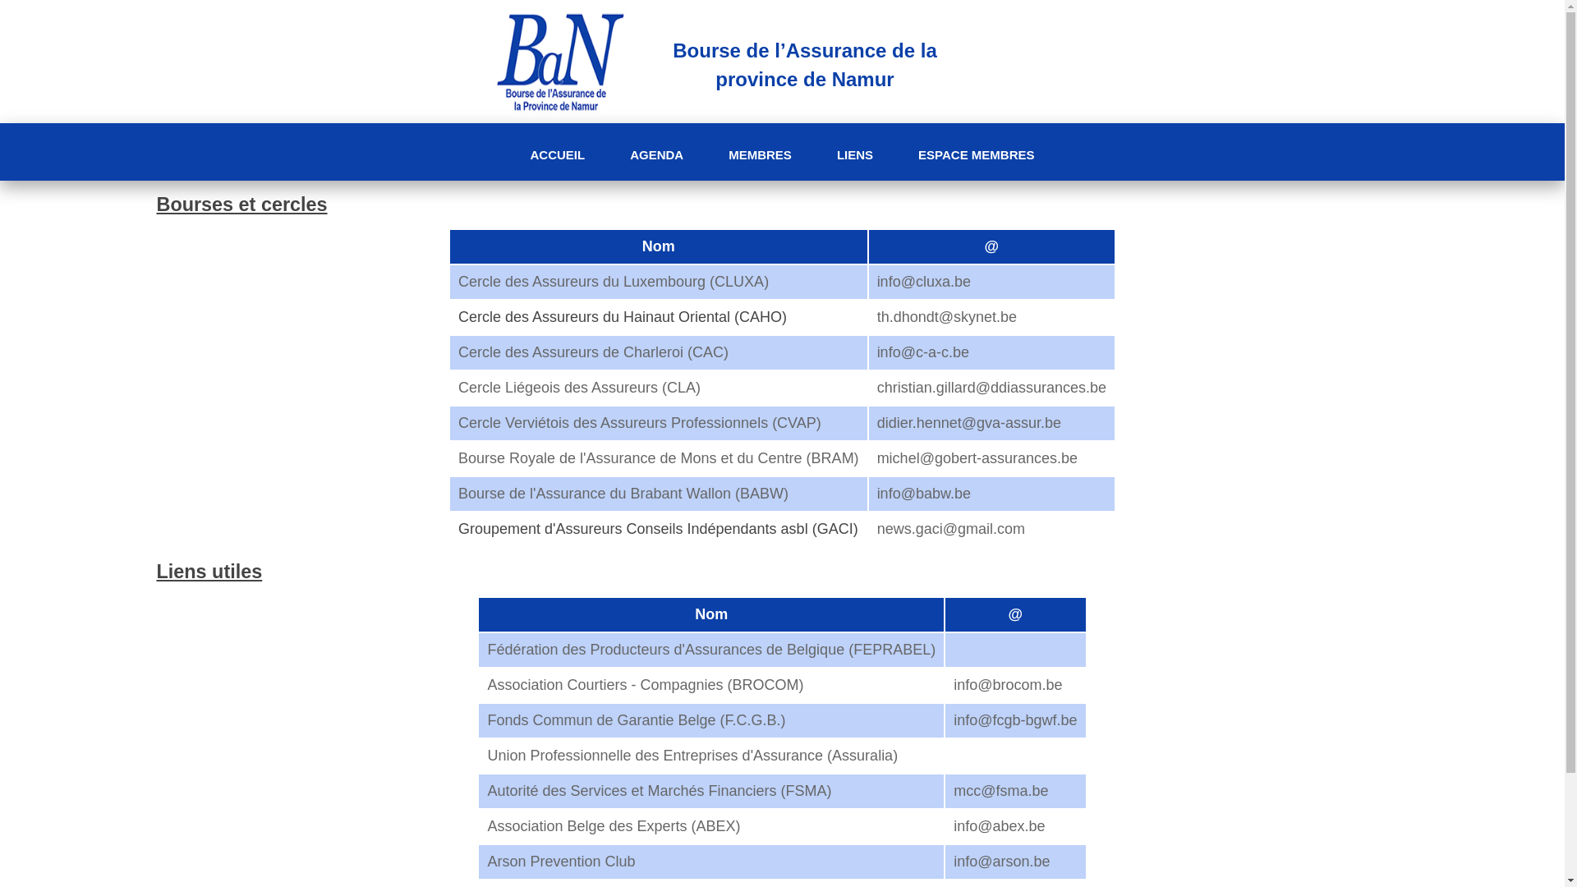 Image resolution: width=1577 pixels, height=887 pixels. Describe the element at coordinates (636, 720) in the screenshot. I see `Fonds Commun de Garantie Belge (F.C.G.B.)` at that location.